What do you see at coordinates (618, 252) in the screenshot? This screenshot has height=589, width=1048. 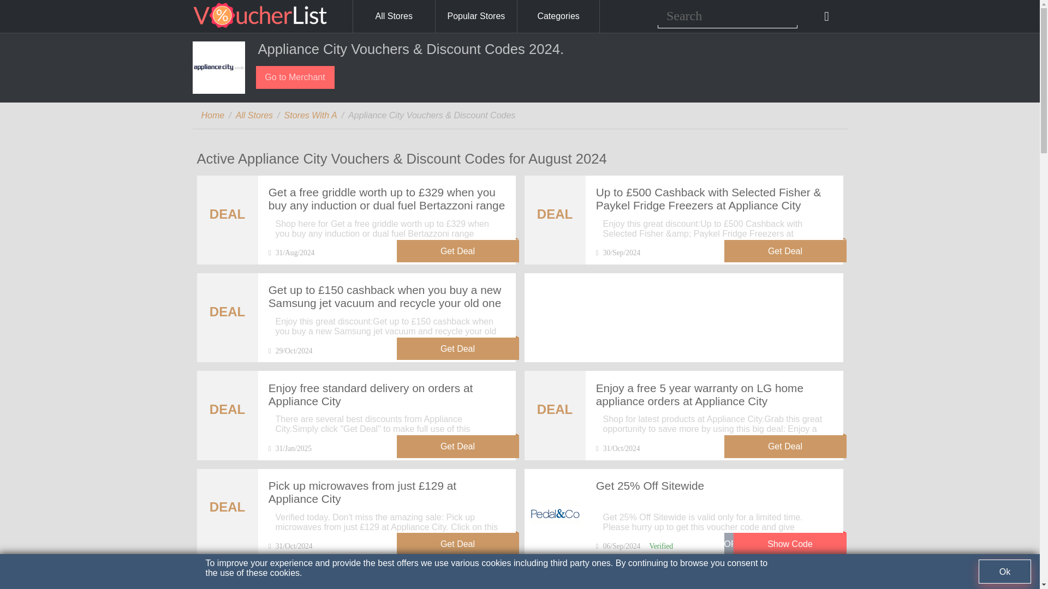 I see `Expires` at bounding box center [618, 252].